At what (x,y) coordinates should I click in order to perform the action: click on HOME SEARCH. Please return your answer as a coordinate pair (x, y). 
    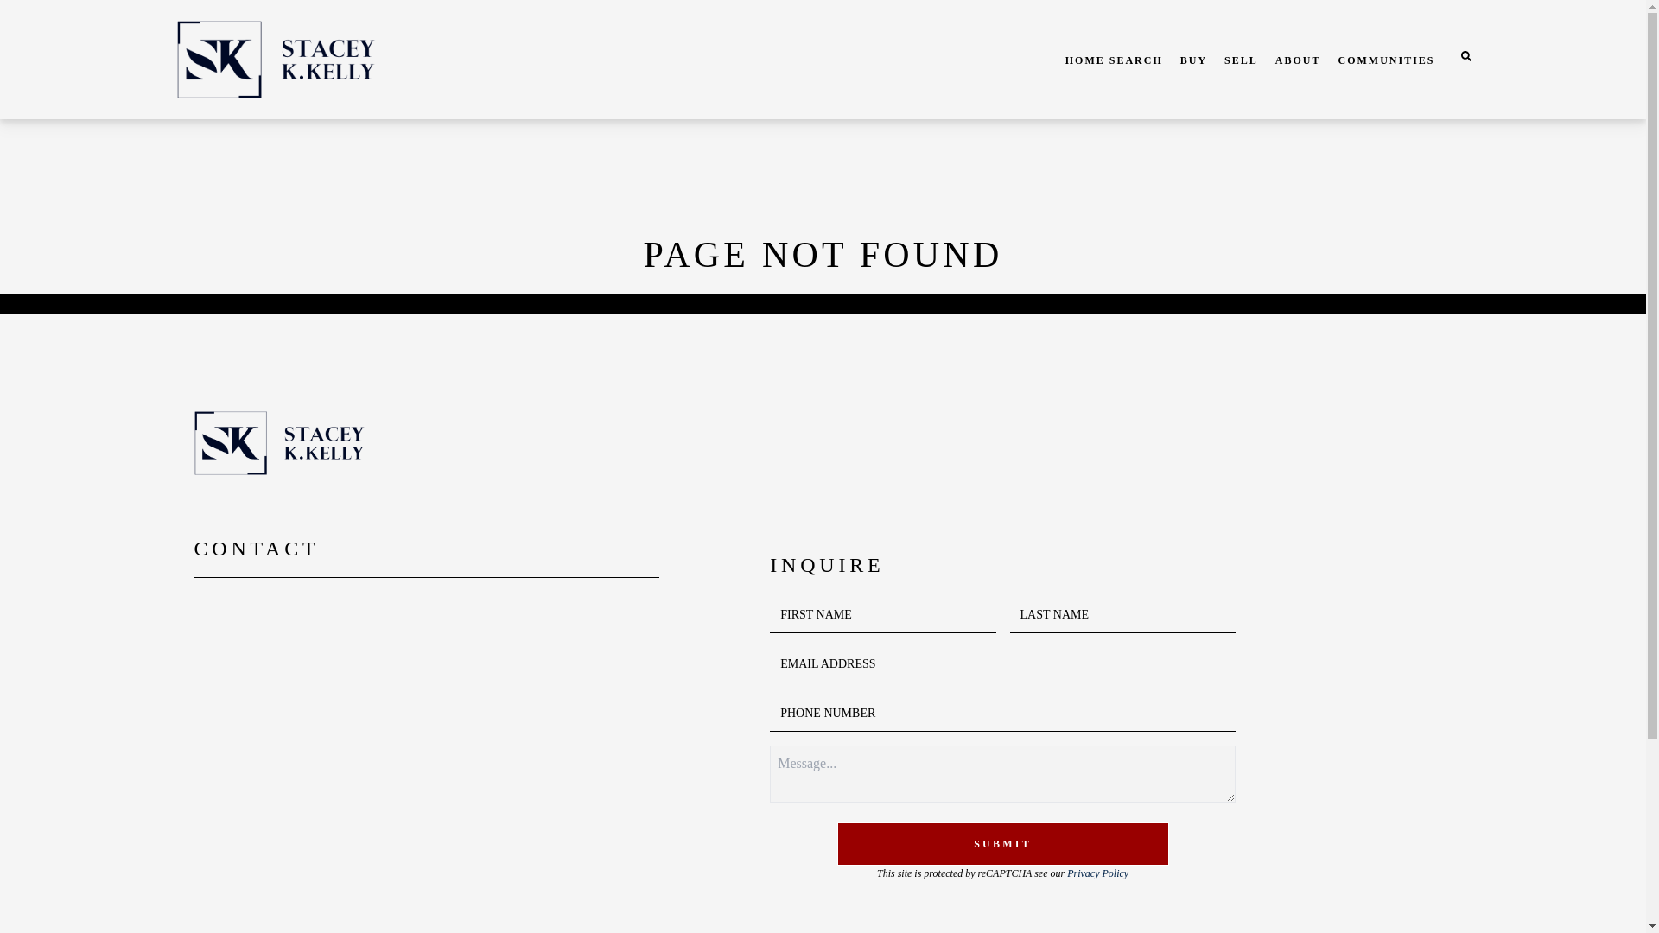
    Looking at the image, I should click on (1113, 60).